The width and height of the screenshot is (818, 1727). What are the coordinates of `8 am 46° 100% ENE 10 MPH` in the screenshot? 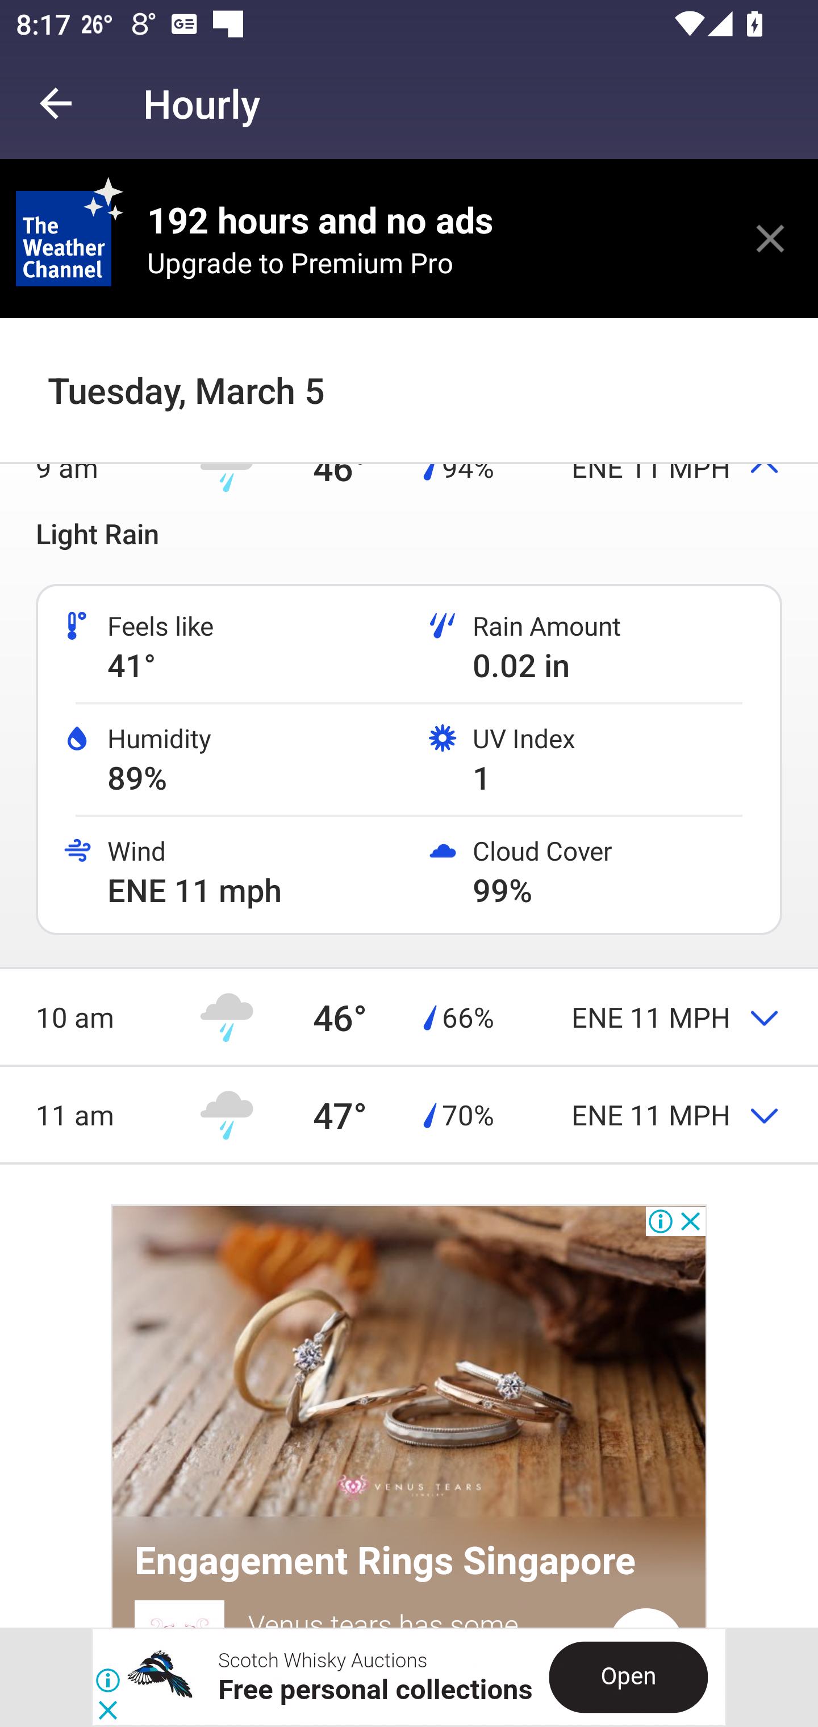 It's located at (409, 368).